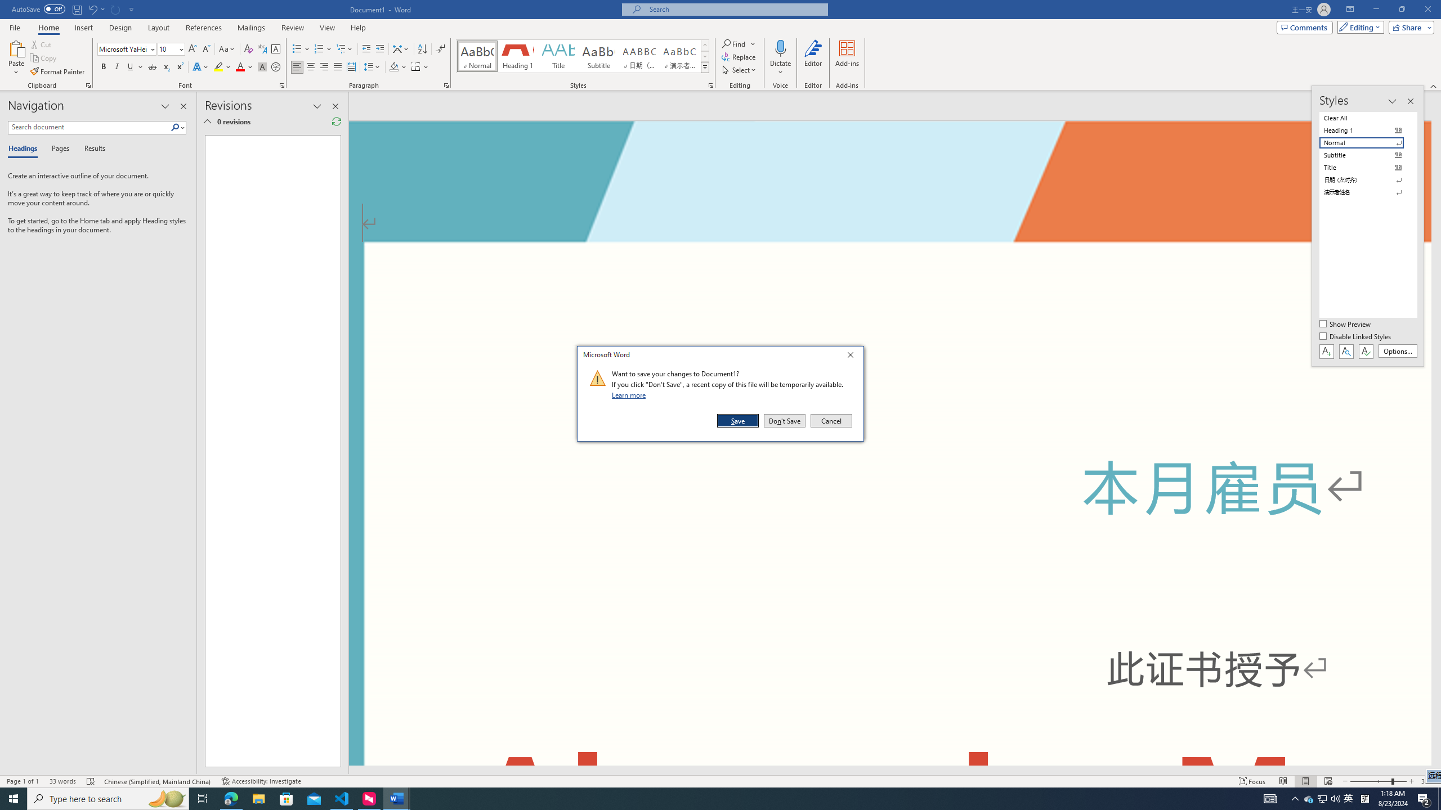 This screenshot has width=1441, height=810. Describe the element at coordinates (135, 67) in the screenshot. I see `Underline` at that location.